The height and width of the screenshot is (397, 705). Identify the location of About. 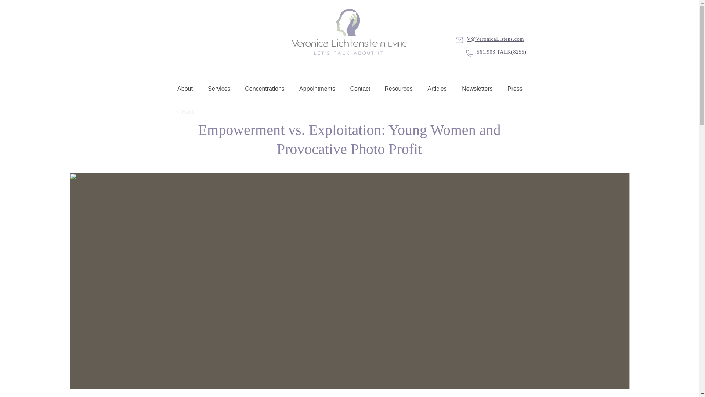
(185, 89).